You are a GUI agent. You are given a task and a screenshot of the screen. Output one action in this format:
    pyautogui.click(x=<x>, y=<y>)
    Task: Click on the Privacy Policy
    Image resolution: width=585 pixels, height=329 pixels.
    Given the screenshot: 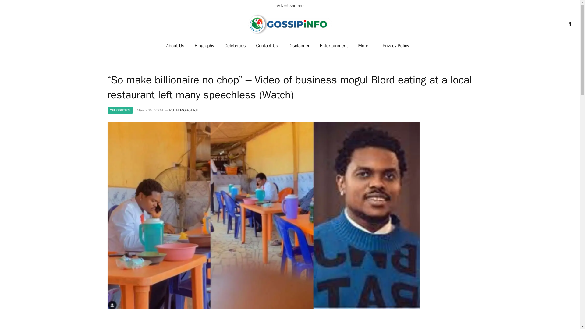 What is the action you would take?
    pyautogui.click(x=395, y=46)
    